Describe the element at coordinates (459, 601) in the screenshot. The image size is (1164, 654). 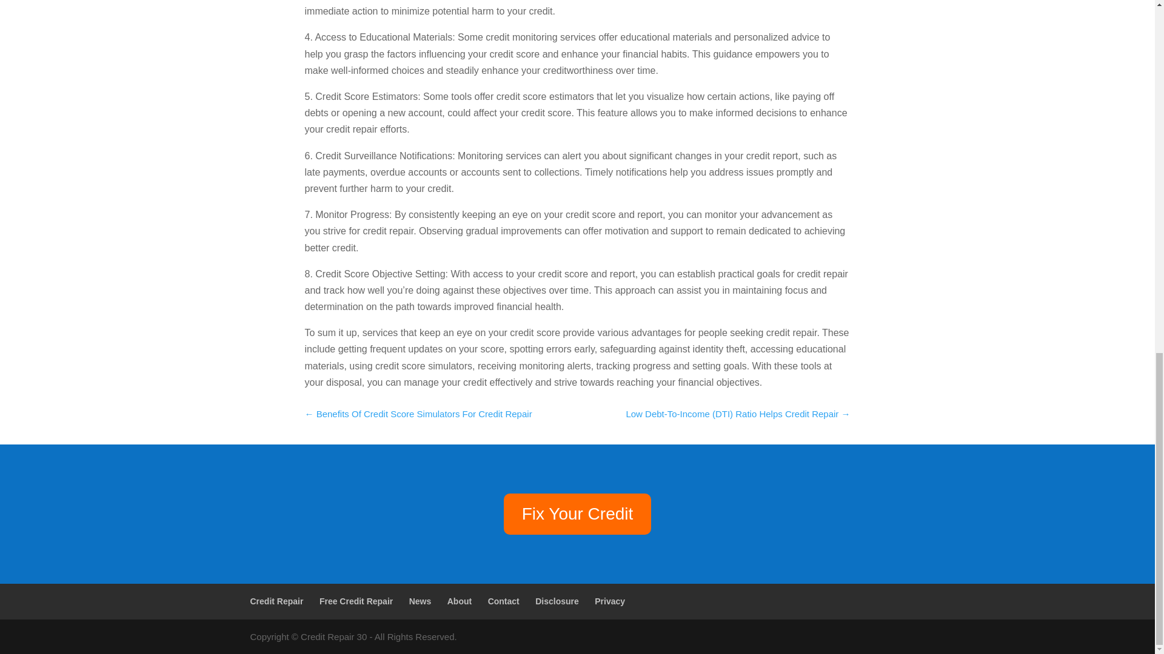
I see `About` at that location.